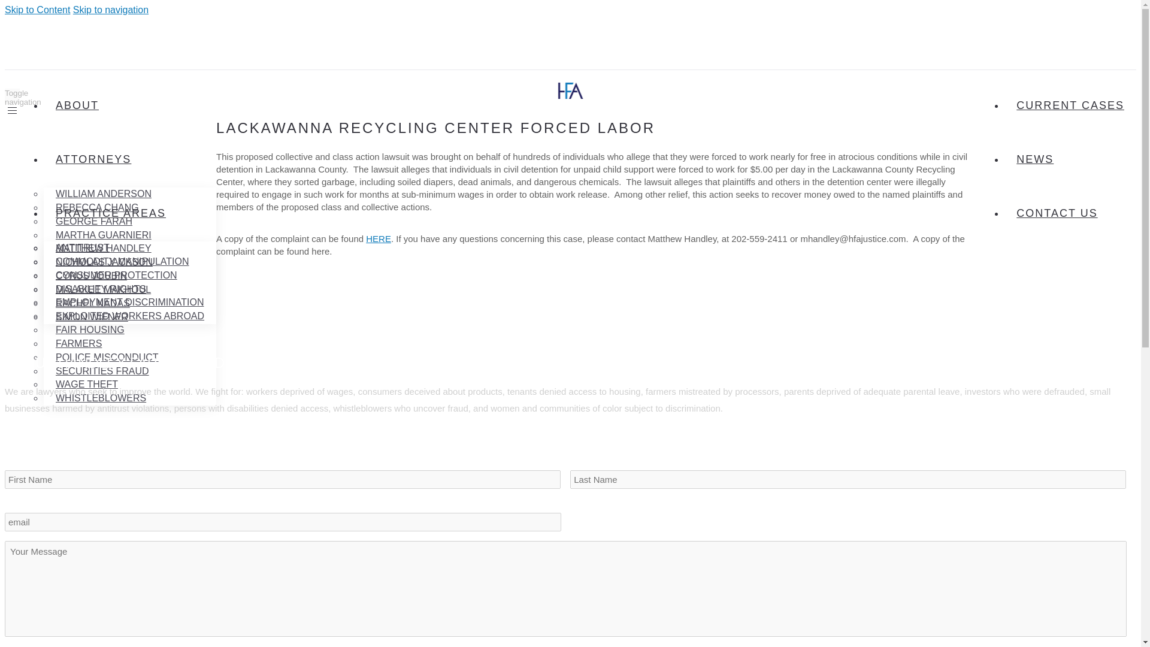 The width and height of the screenshot is (1150, 647). Describe the element at coordinates (1035, 159) in the screenshot. I see `NEWS` at that location.